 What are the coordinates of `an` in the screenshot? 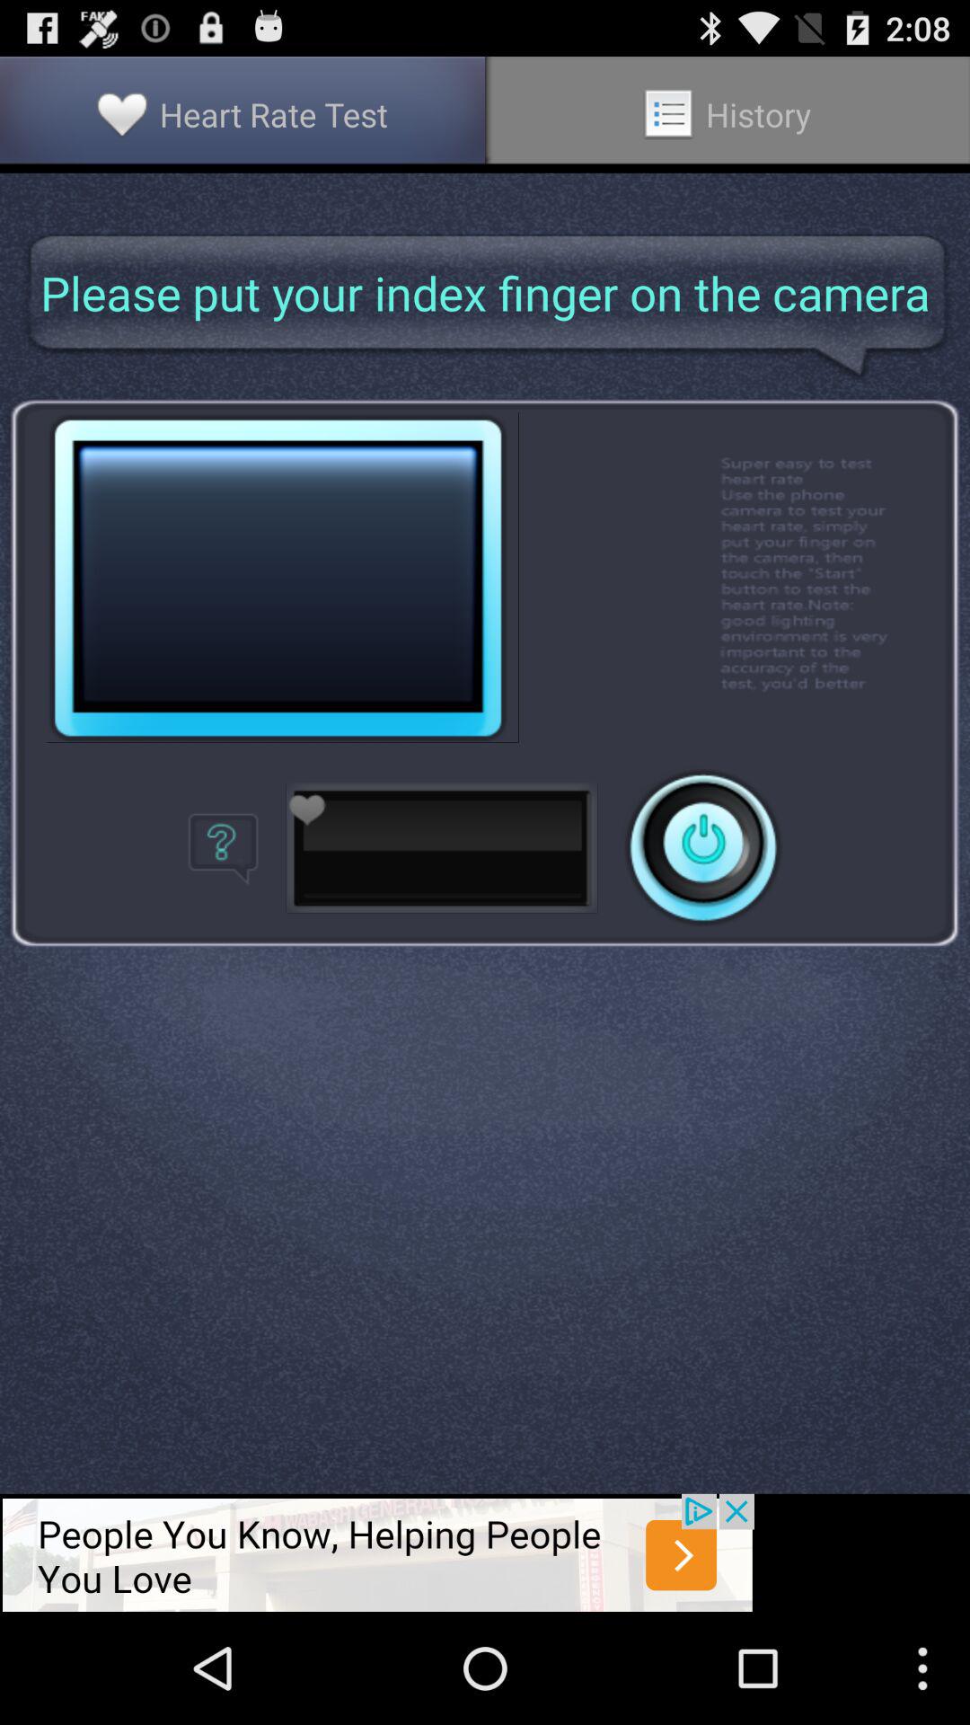 It's located at (703, 848).